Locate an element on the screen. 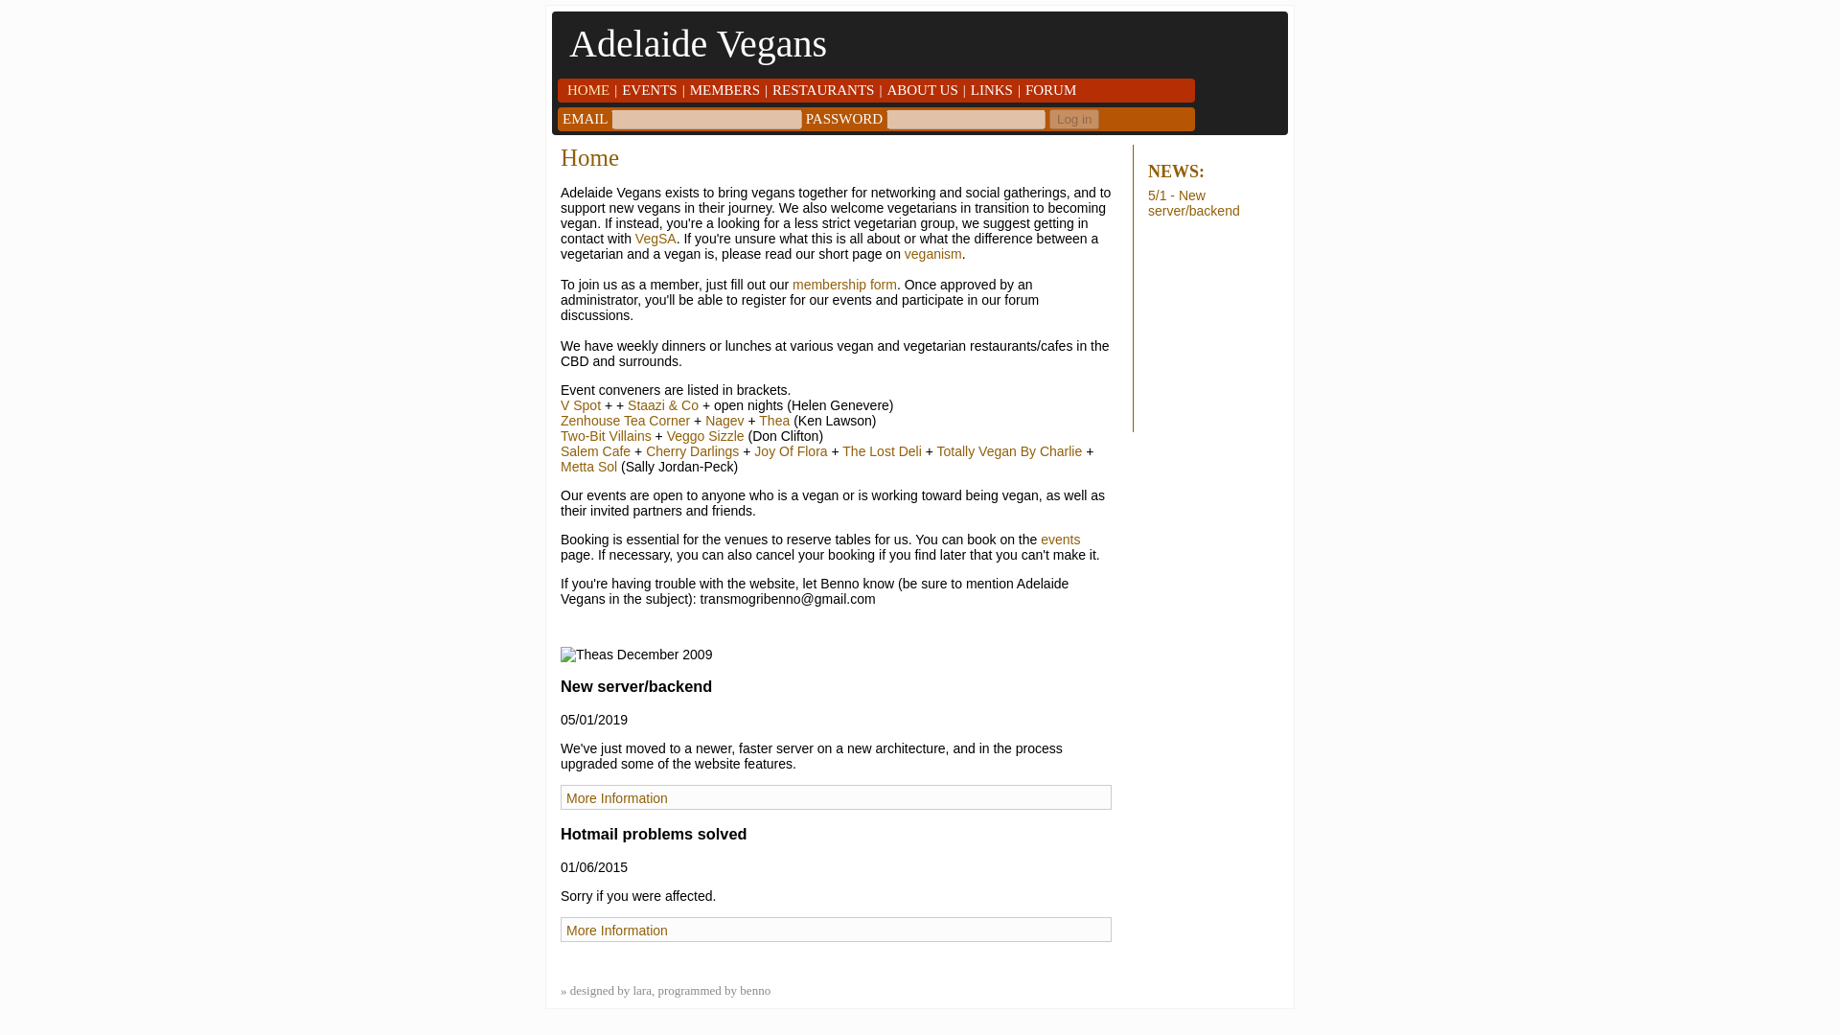  membership form is located at coordinates (845, 284).